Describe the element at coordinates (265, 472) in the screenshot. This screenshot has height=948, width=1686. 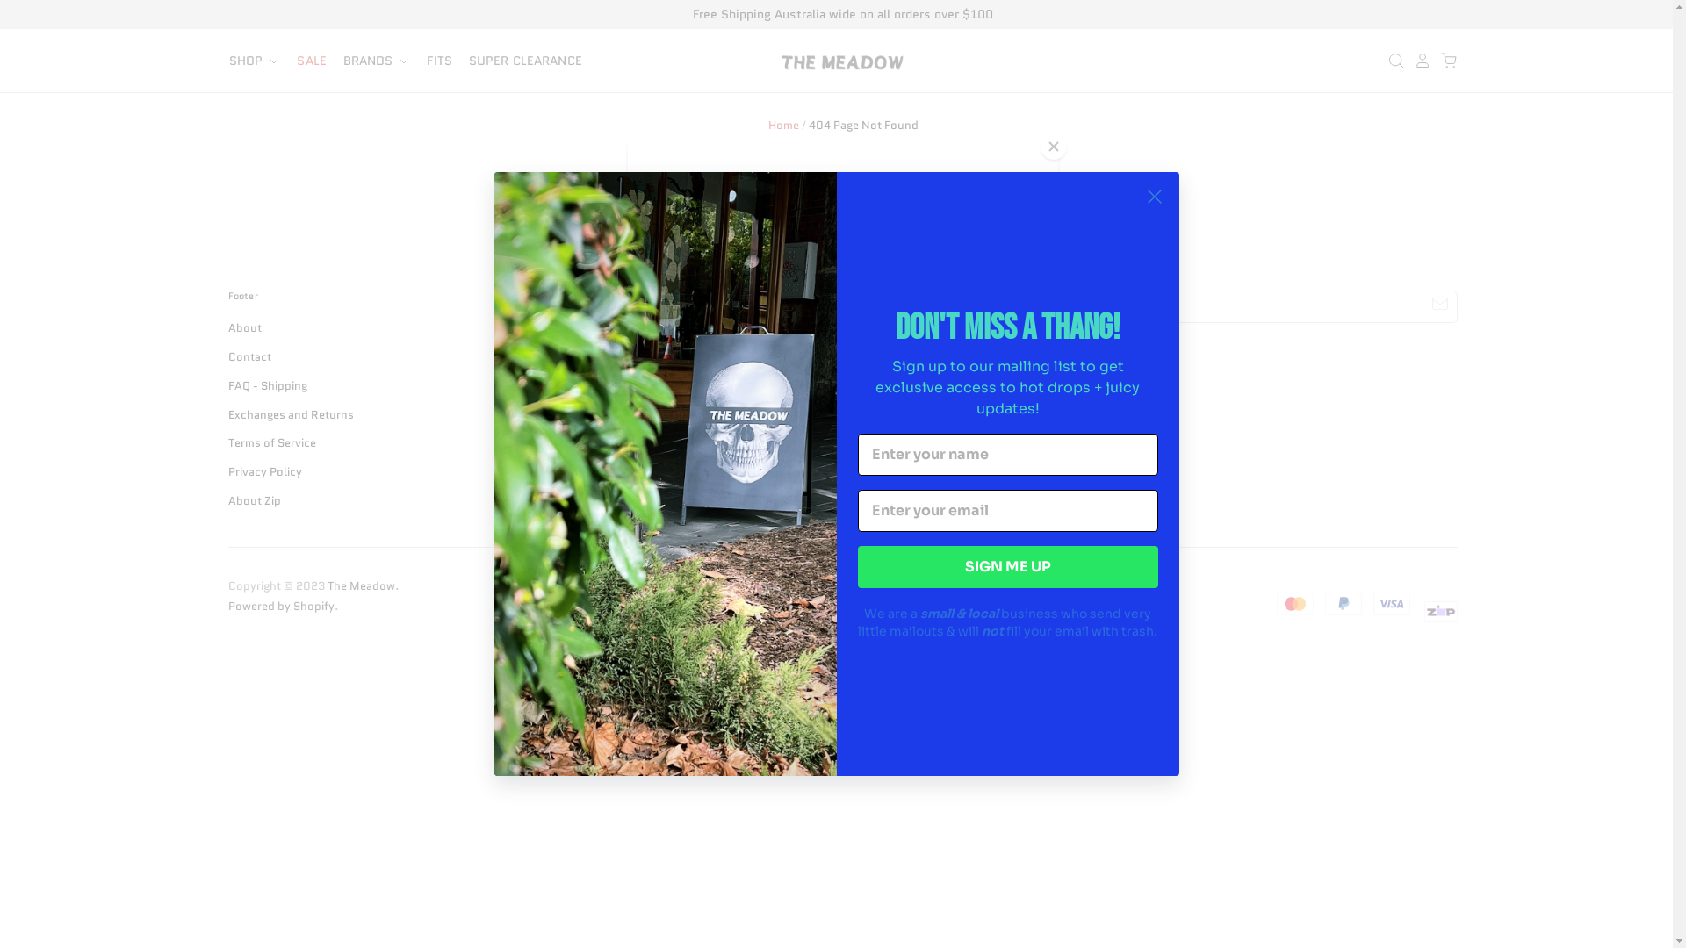
I see `Privacy Policy` at that location.